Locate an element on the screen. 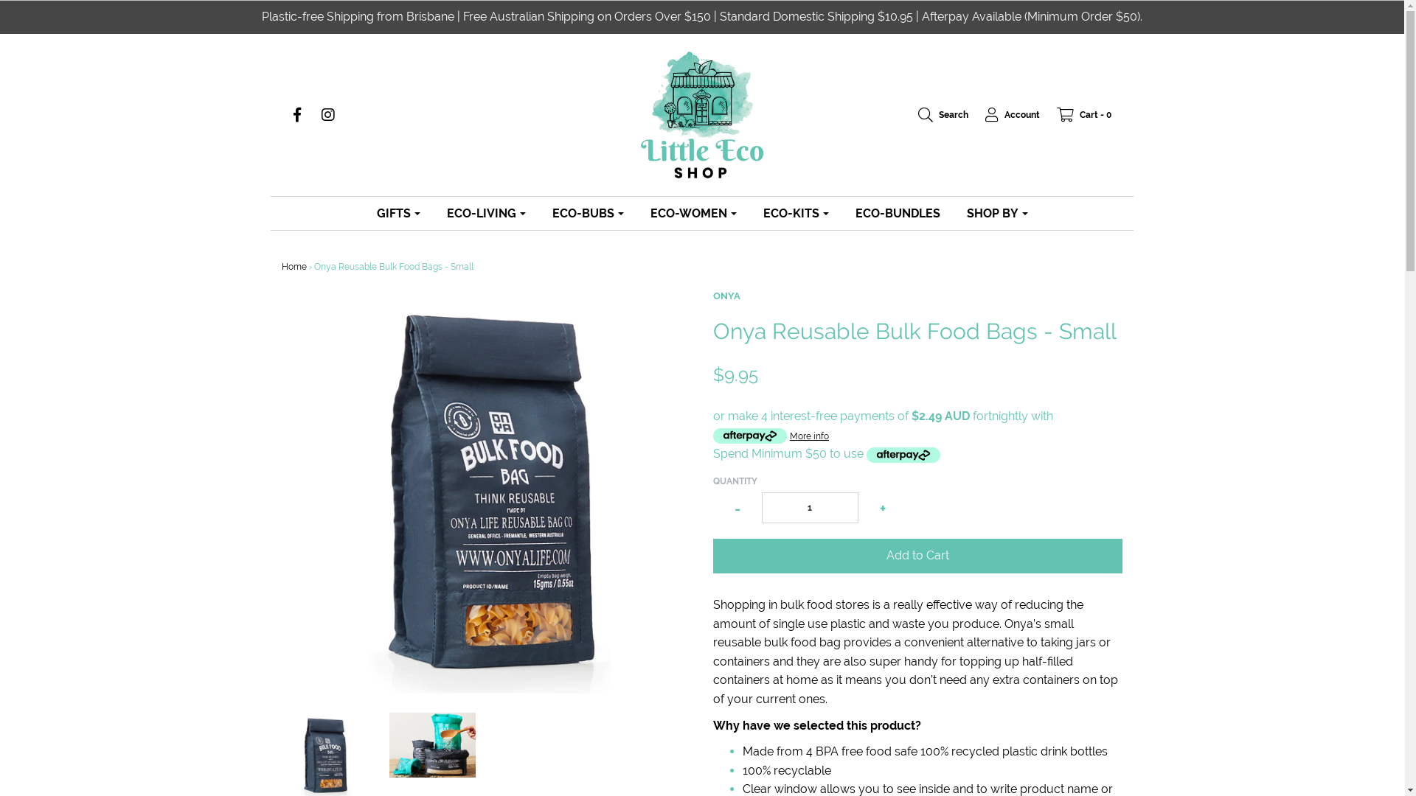  ECO-KITS is located at coordinates (796, 214).